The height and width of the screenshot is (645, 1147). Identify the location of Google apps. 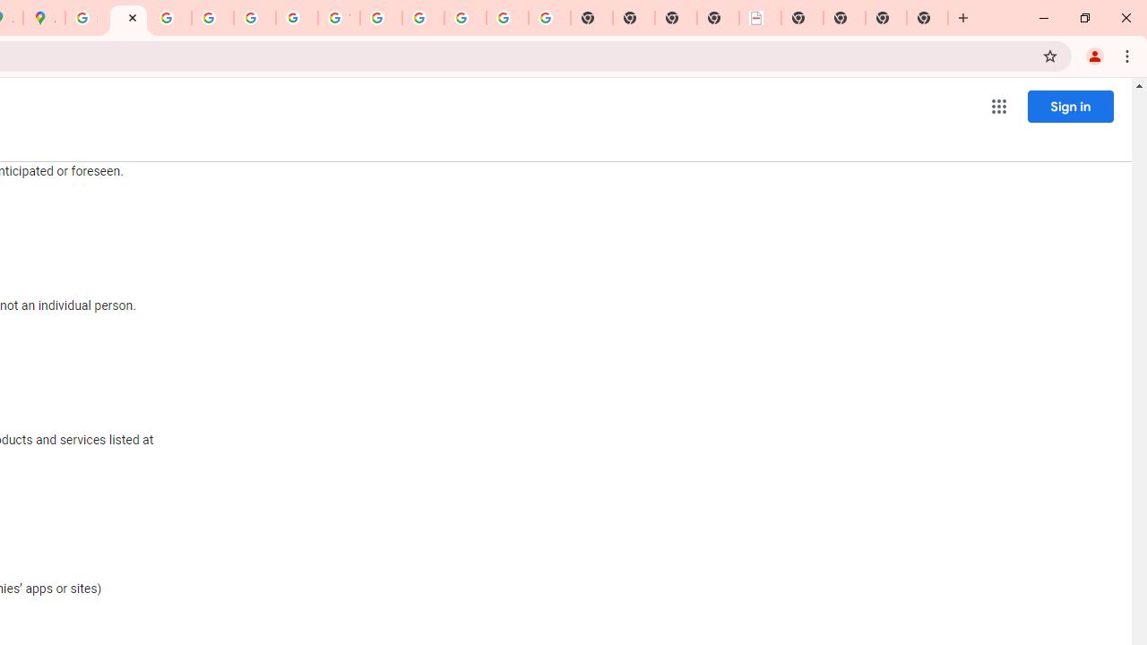
(998, 106).